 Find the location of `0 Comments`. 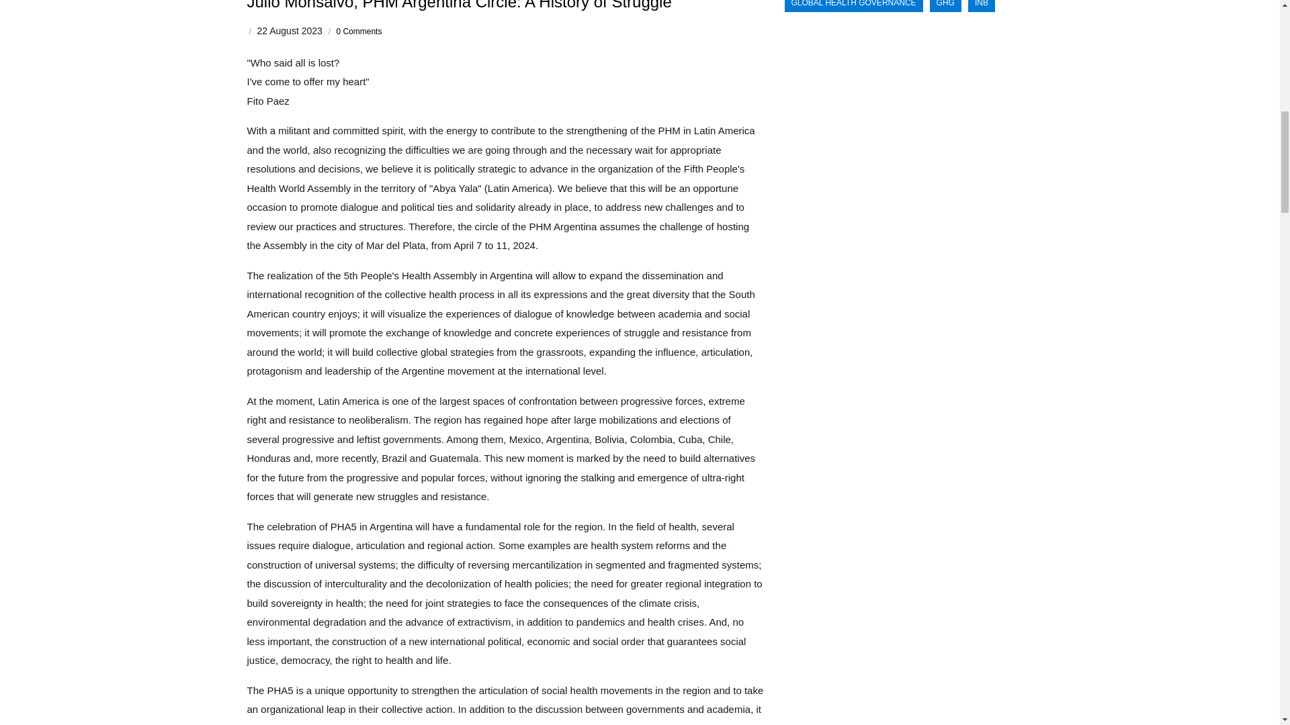

0 Comments is located at coordinates (359, 31).